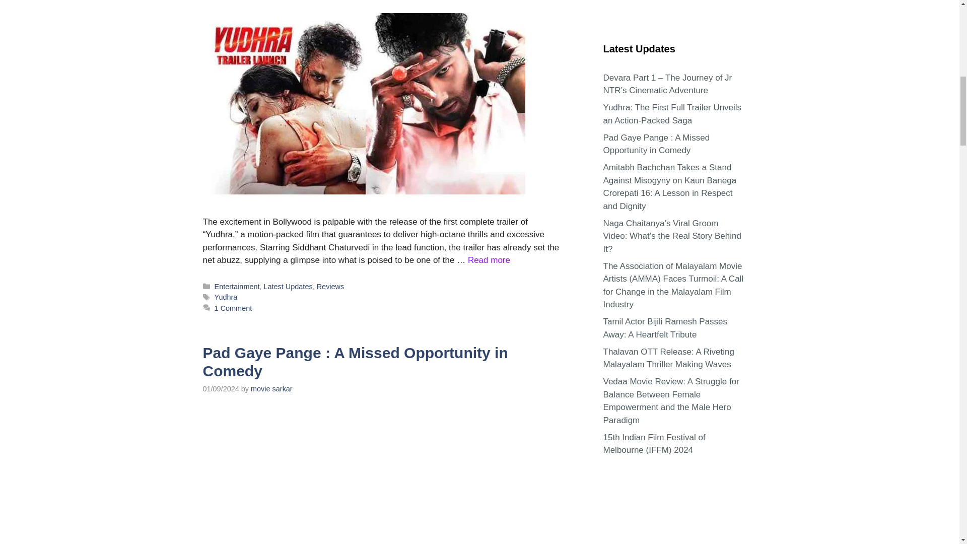 The image size is (967, 544). Describe the element at coordinates (226, 297) in the screenshot. I see `Yudhra` at that location.